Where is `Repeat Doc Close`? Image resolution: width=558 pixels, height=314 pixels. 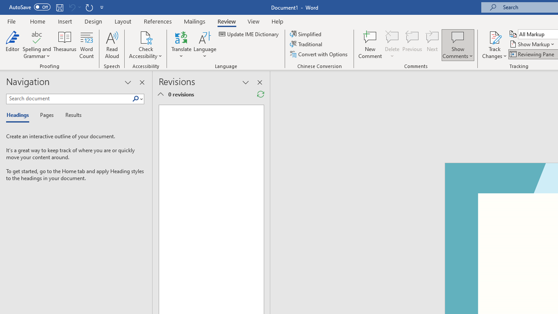
Repeat Doc Close is located at coordinates (89, 7).